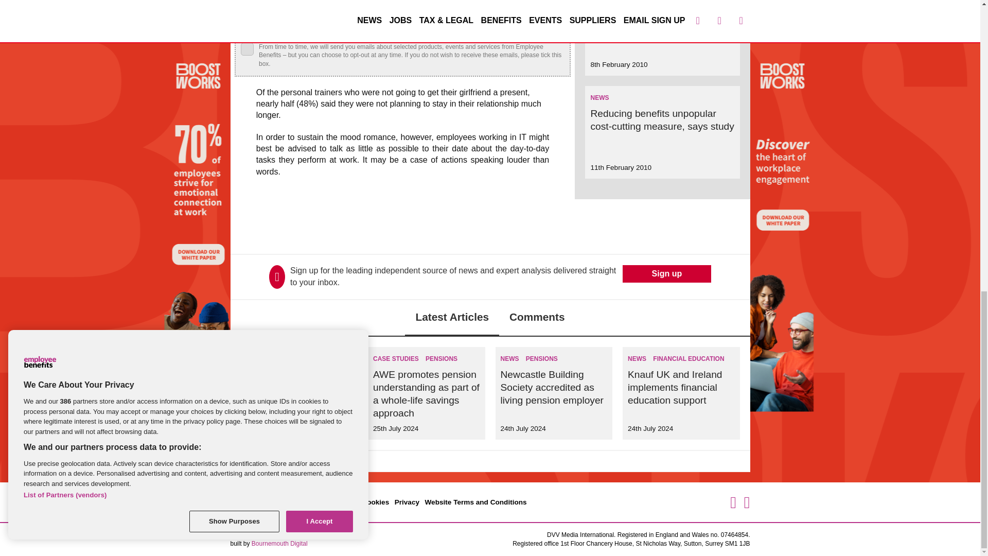 Image resolution: width=988 pixels, height=556 pixels. Describe the element at coordinates (490, 227) in the screenshot. I see `3rd party ad content` at that location.